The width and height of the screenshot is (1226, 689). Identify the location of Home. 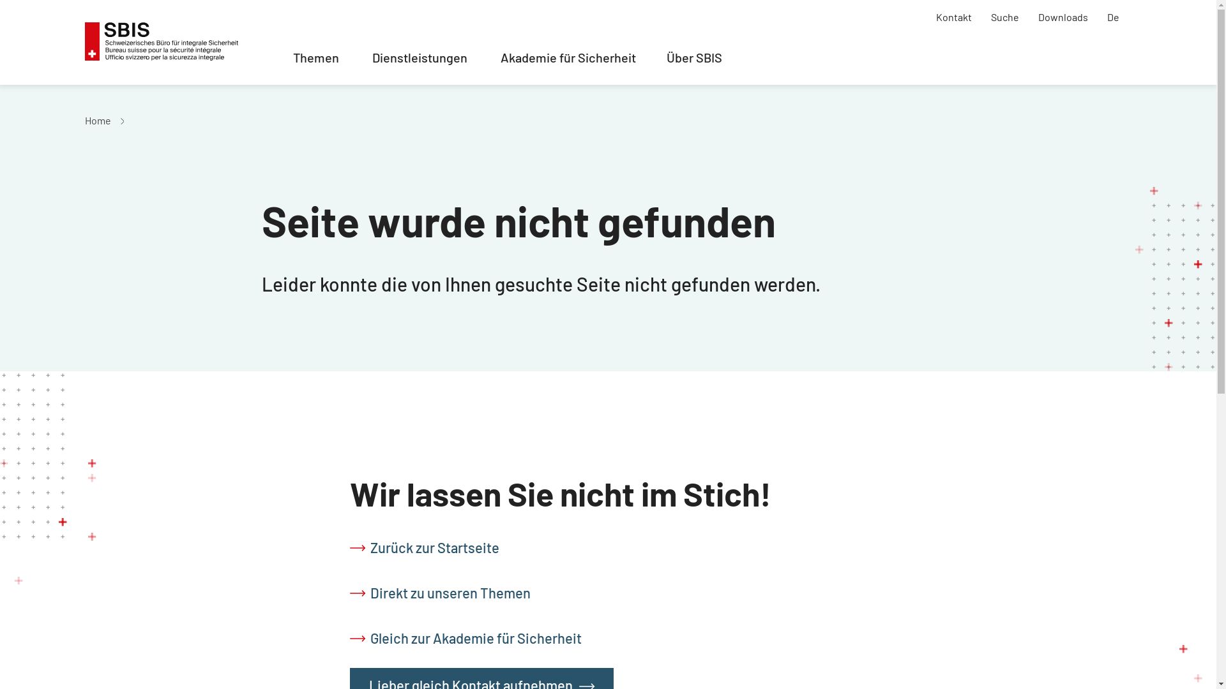
(97, 120).